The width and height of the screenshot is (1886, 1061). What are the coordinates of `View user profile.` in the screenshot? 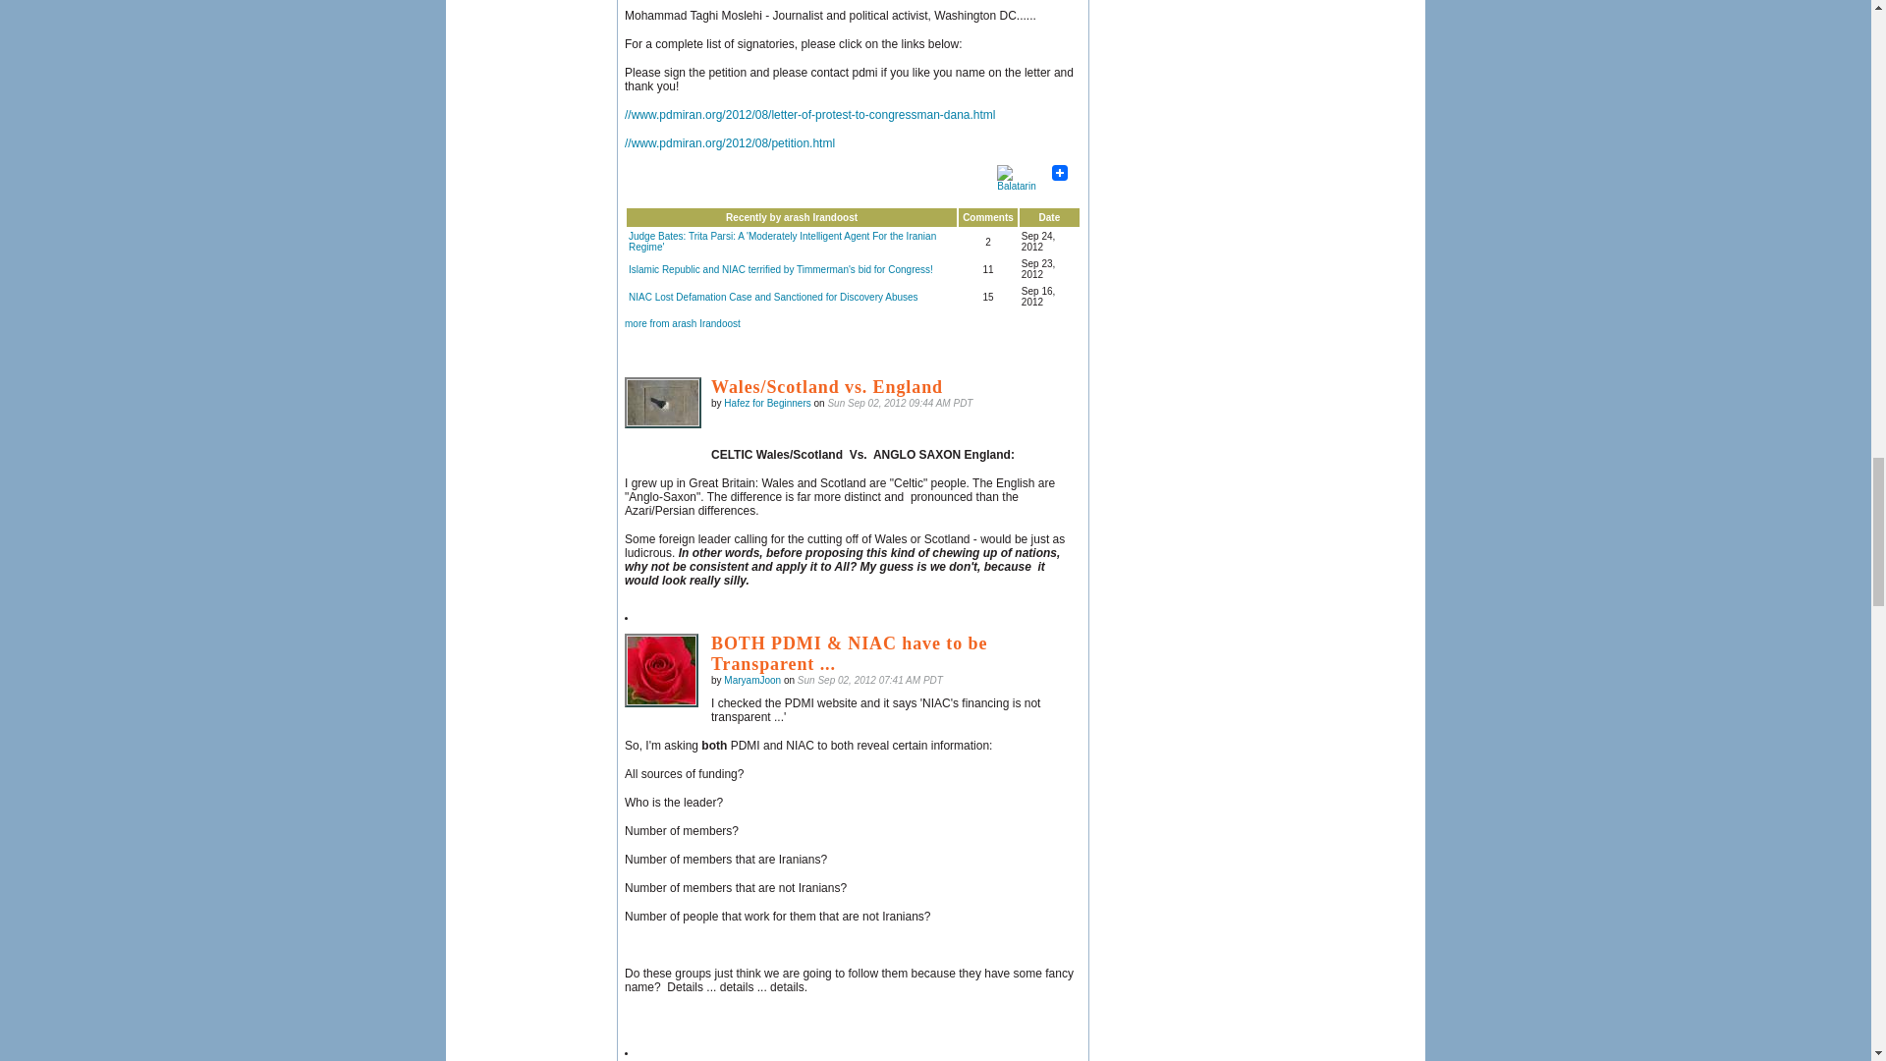 It's located at (767, 403).